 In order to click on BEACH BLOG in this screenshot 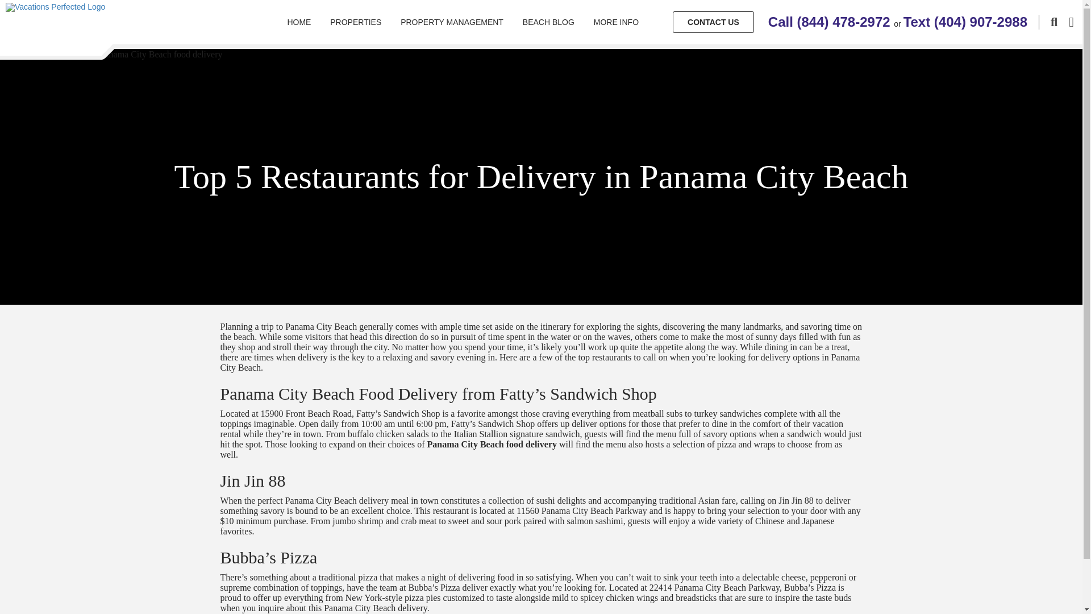, I will do `click(548, 22)`.